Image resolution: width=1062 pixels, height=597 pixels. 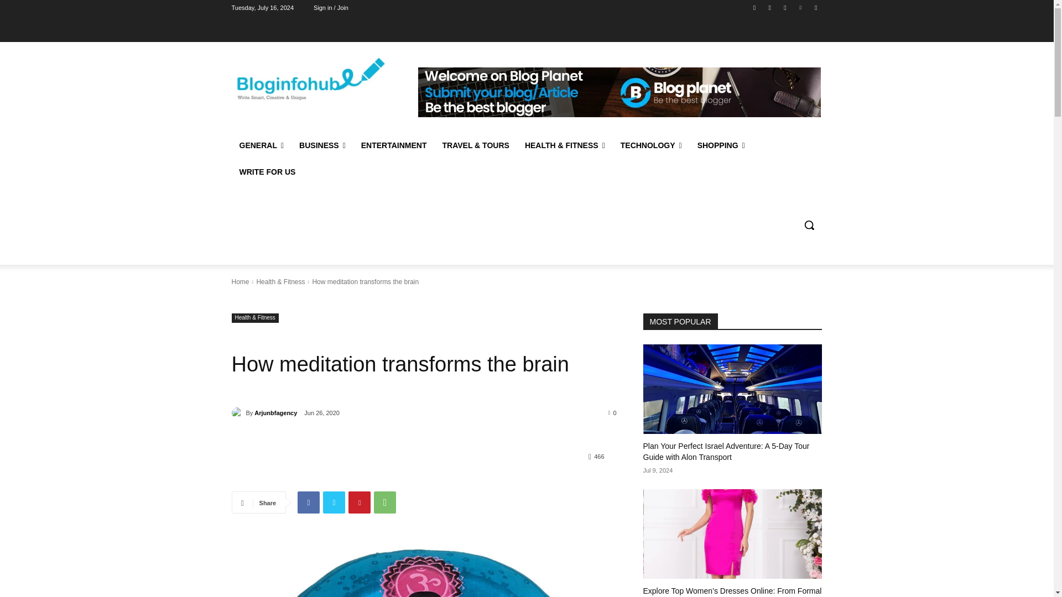 What do you see at coordinates (394, 145) in the screenshot?
I see `ENTERTAINMENT` at bounding box center [394, 145].